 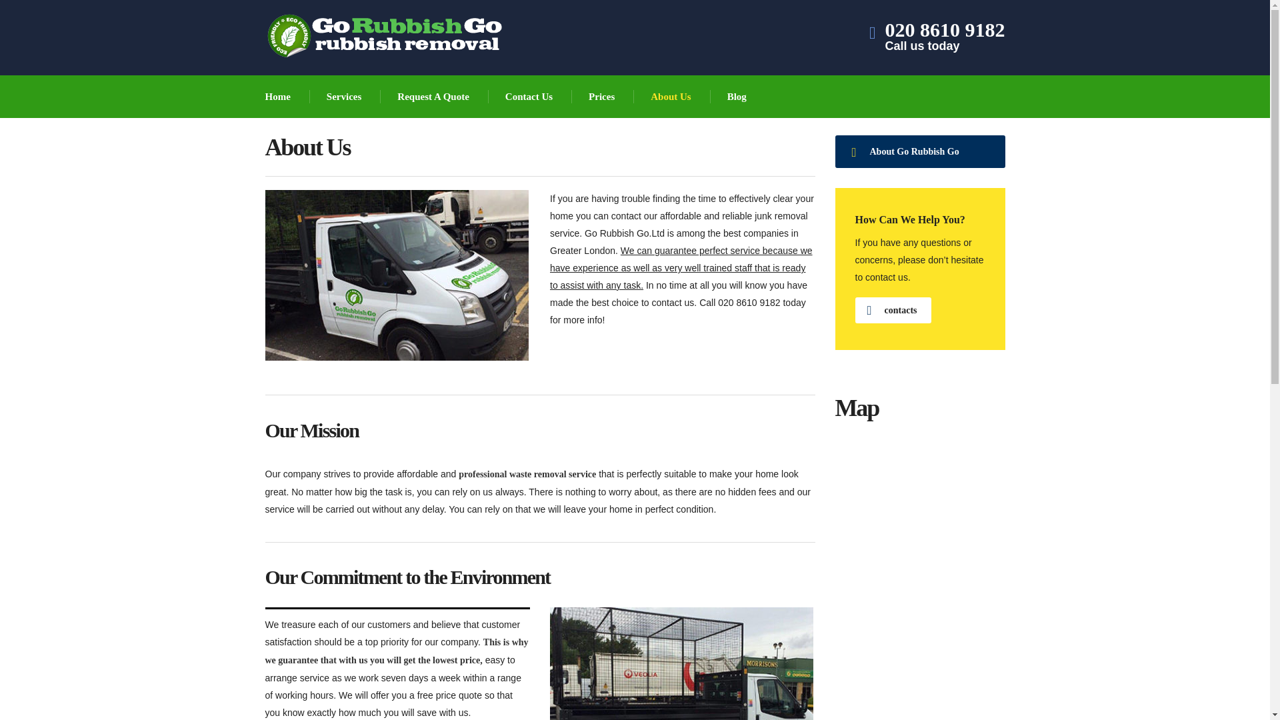 What do you see at coordinates (396, 275) in the screenshot?
I see `go-rubbish-go-rubbish-removal-services` at bounding box center [396, 275].